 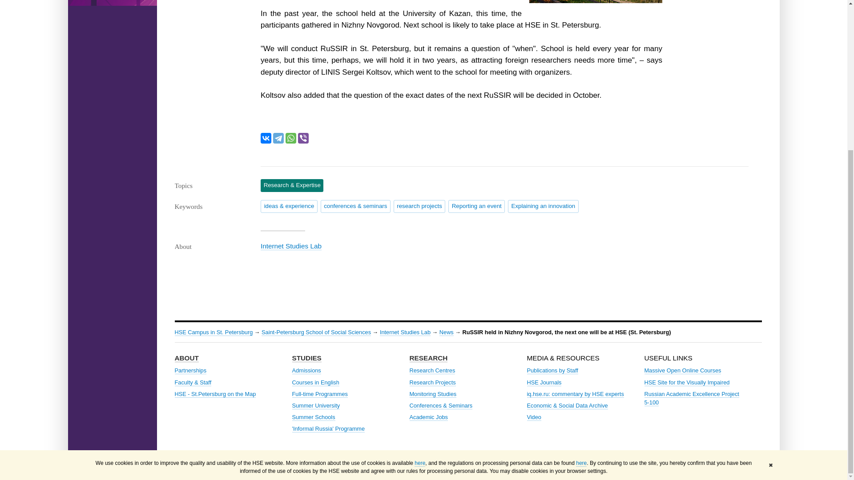 What do you see at coordinates (291, 138) in the screenshot?
I see `WhatsApp` at bounding box center [291, 138].